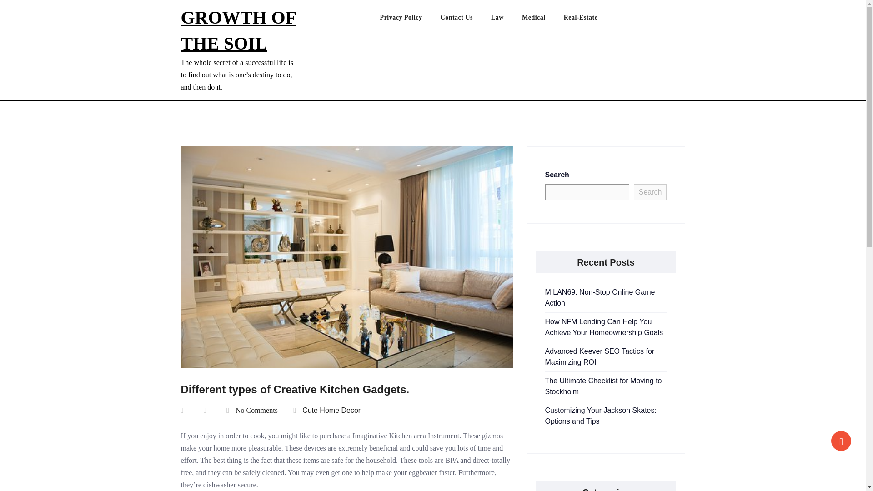 This screenshot has width=873, height=491. Describe the element at coordinates (410, 20) in the screenshot. I see `Privacy Policy` at that location.